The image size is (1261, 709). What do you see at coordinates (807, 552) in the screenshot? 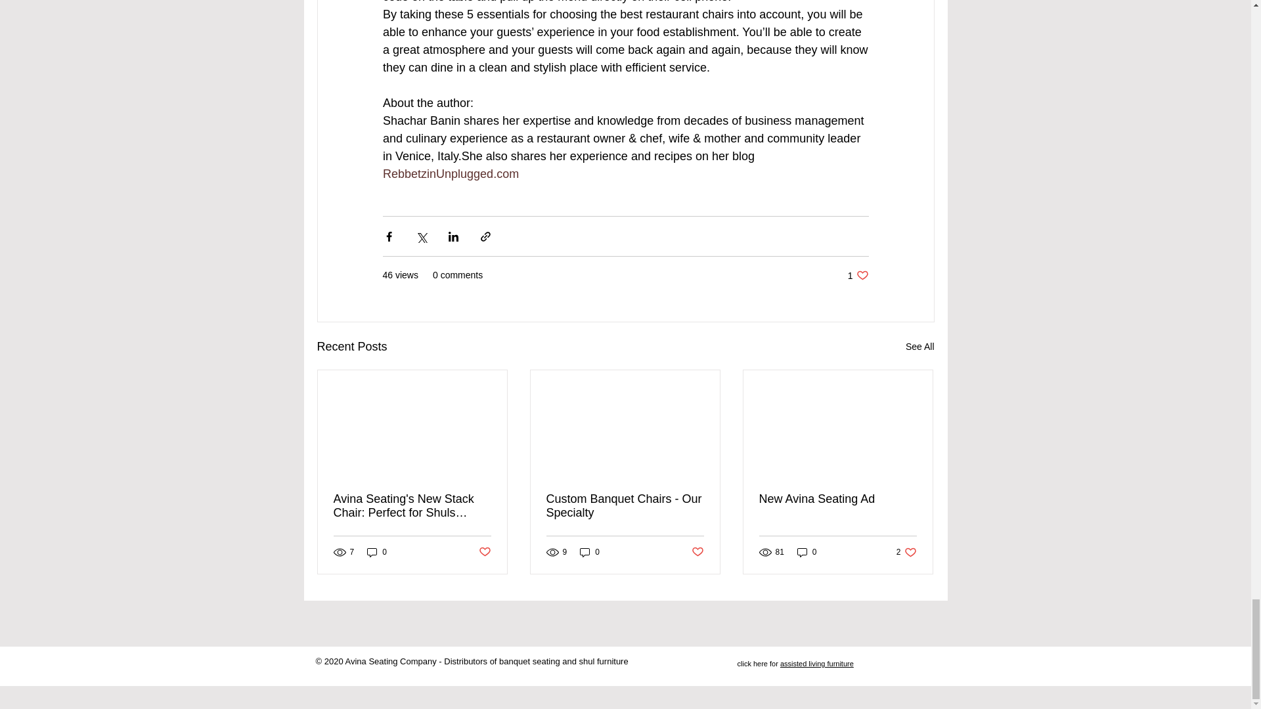
I see `Custom Banquet Chairs - Our Specialty` at bounding box center [807, 552].